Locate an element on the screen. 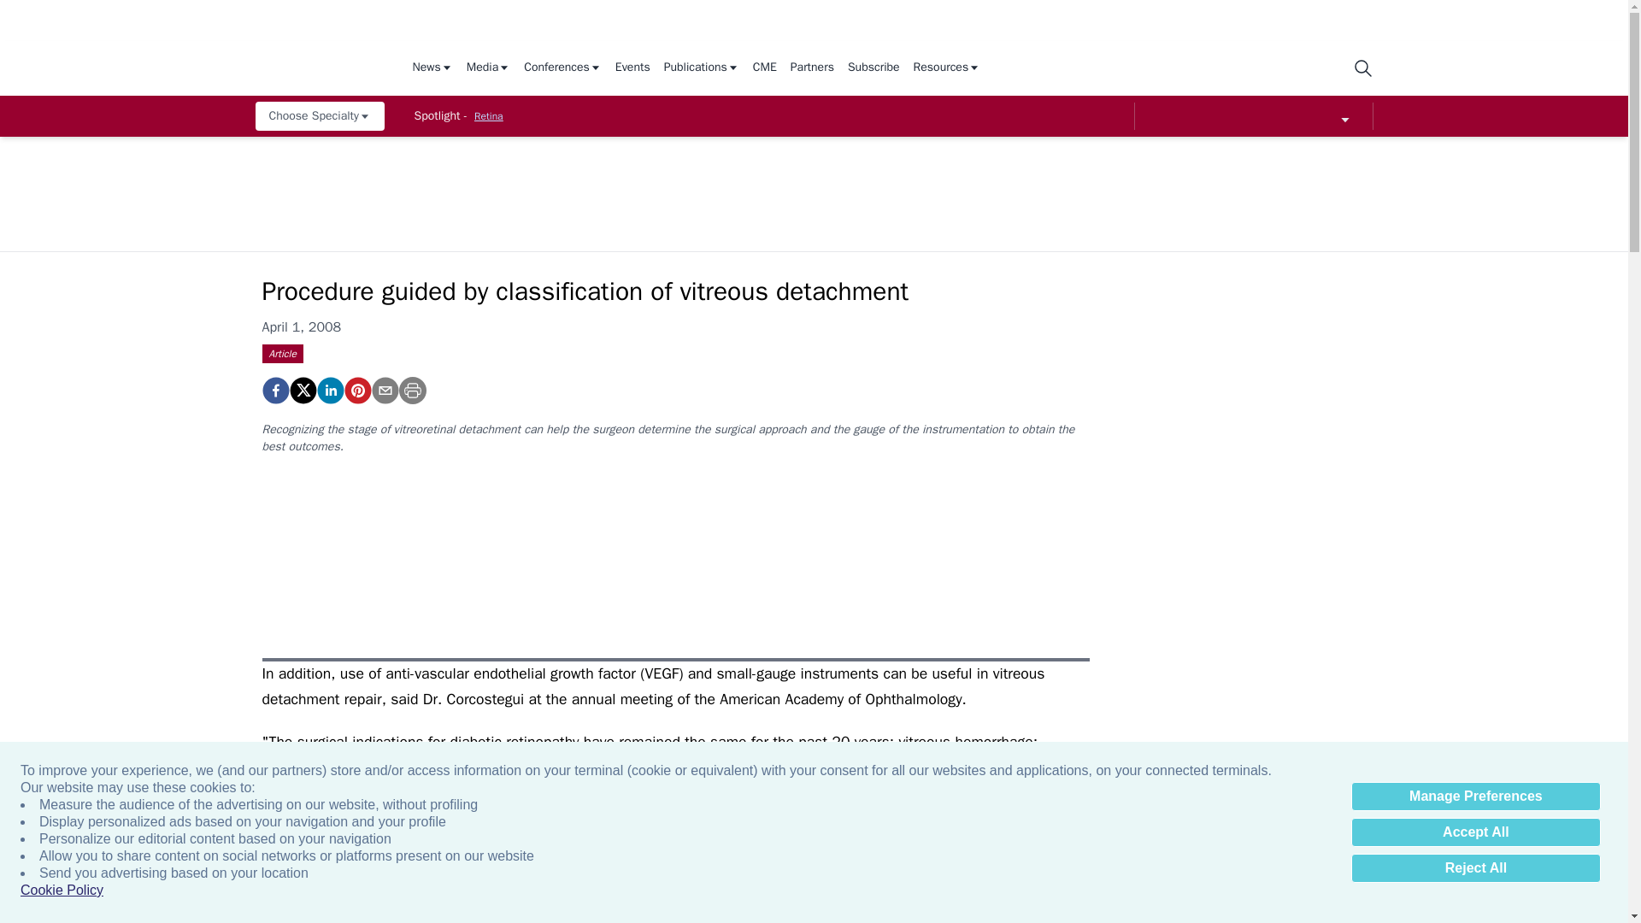 This screenshot has width=1641, height=923. Reject All is located at coordinates (1475, 868).